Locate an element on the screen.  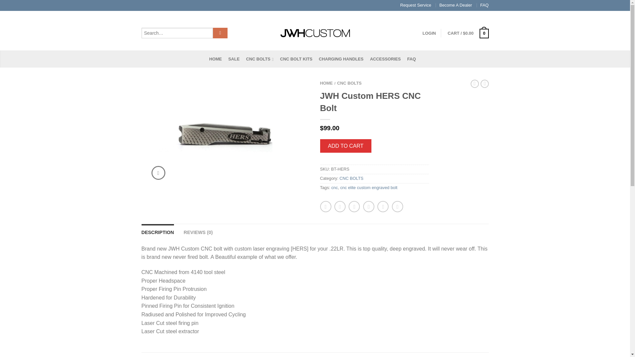
FAQ is located at coordinates (413, 59).